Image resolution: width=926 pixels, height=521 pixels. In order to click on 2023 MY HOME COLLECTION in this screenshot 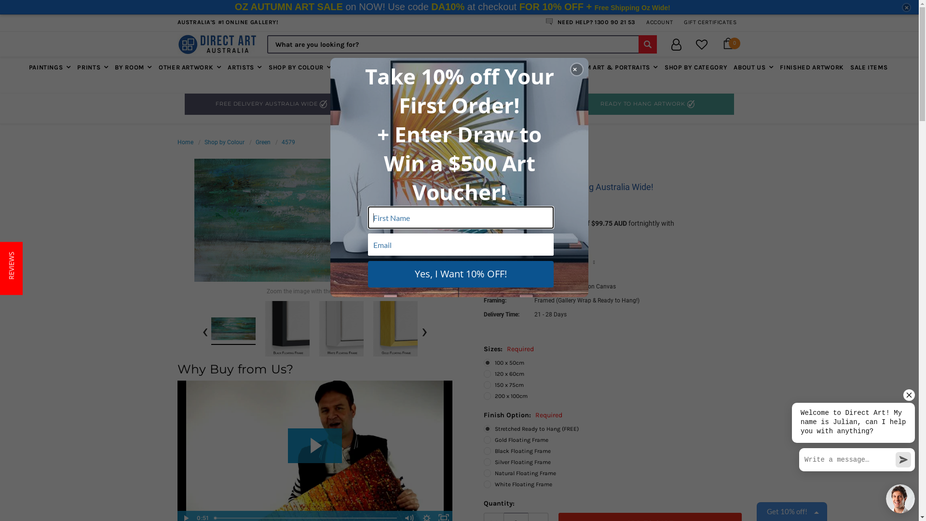, I will do `click(387, 67)`.